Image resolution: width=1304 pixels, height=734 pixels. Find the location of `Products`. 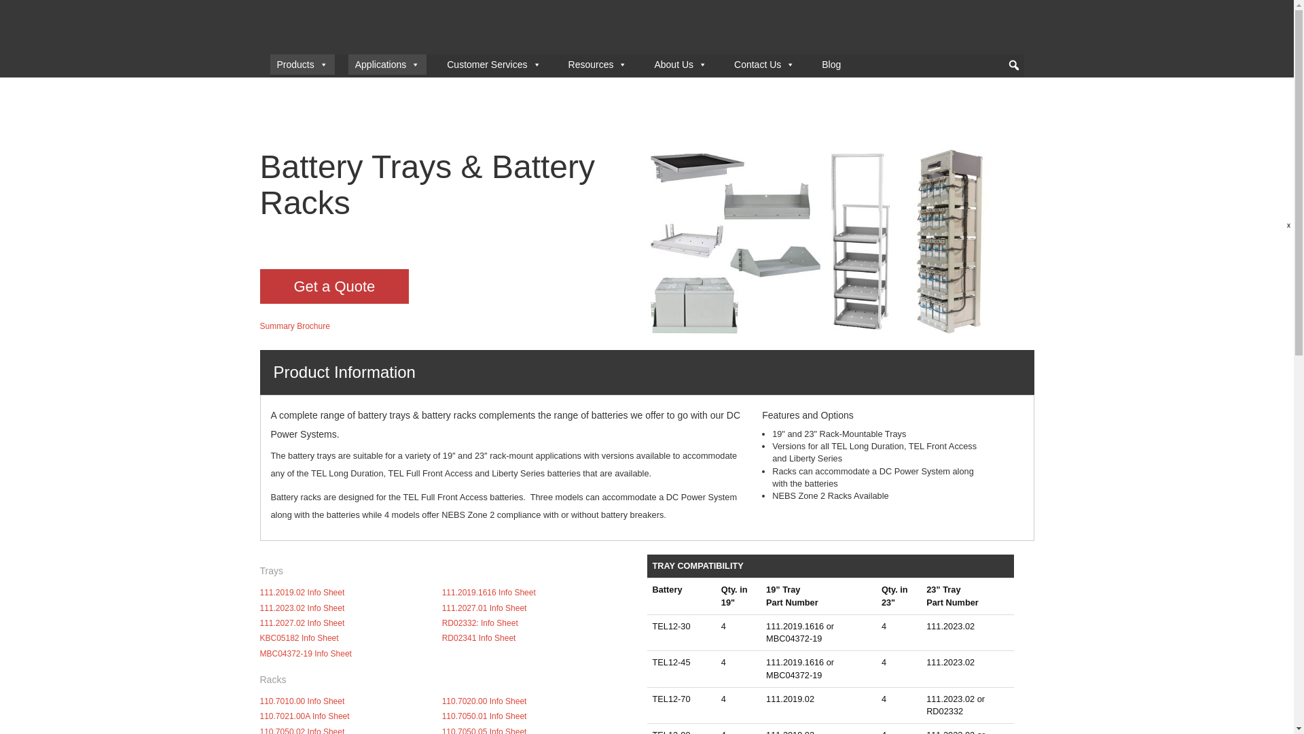

Products is located at coordinates (302, 64).